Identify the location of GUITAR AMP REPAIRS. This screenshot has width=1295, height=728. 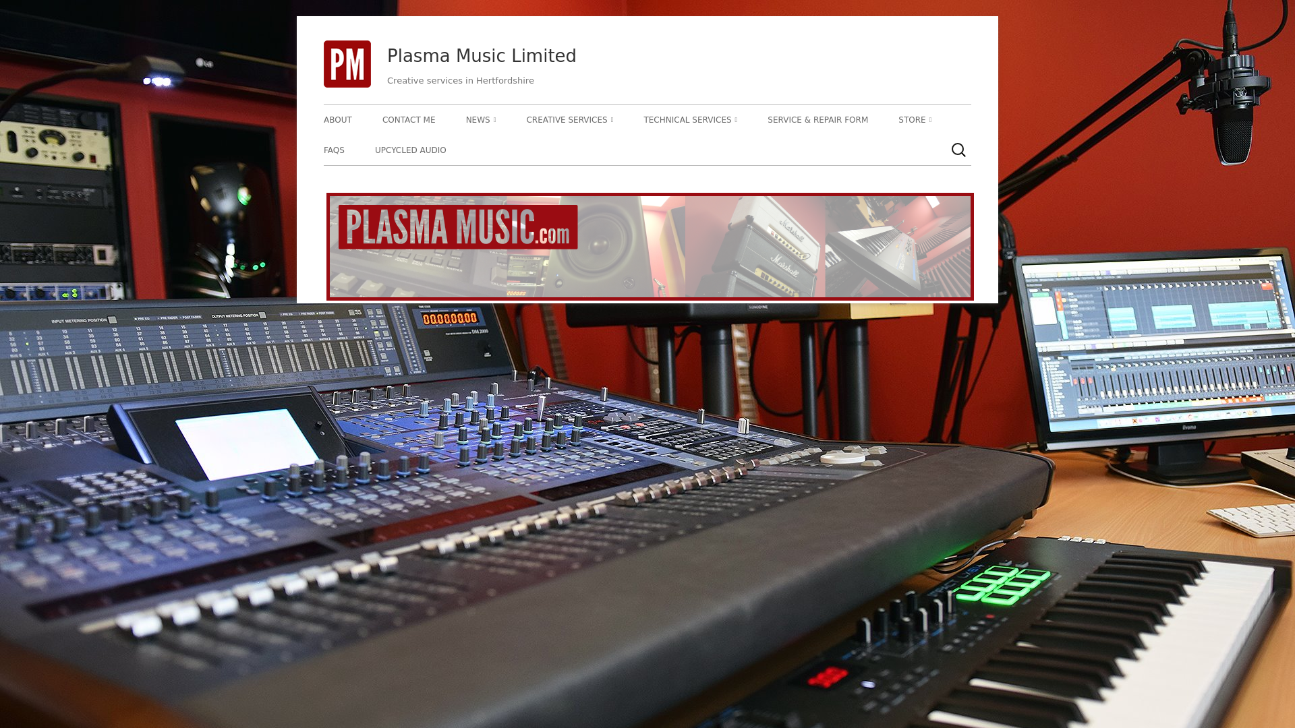
(720, 148).